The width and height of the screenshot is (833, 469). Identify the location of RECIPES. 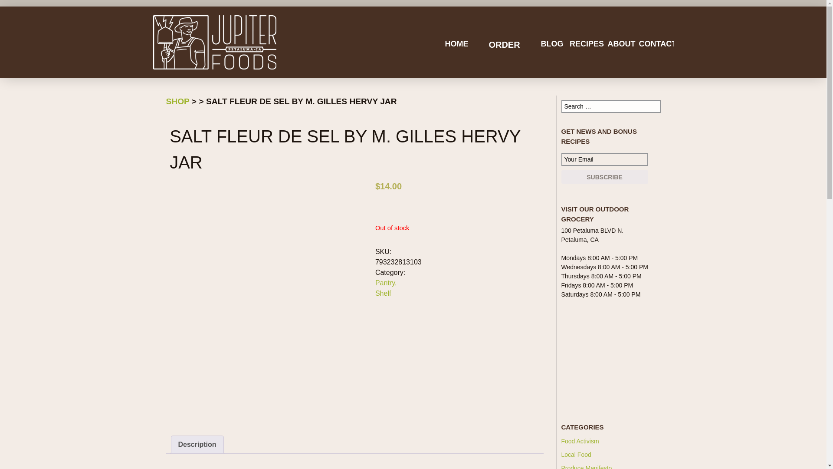
(587, 44).